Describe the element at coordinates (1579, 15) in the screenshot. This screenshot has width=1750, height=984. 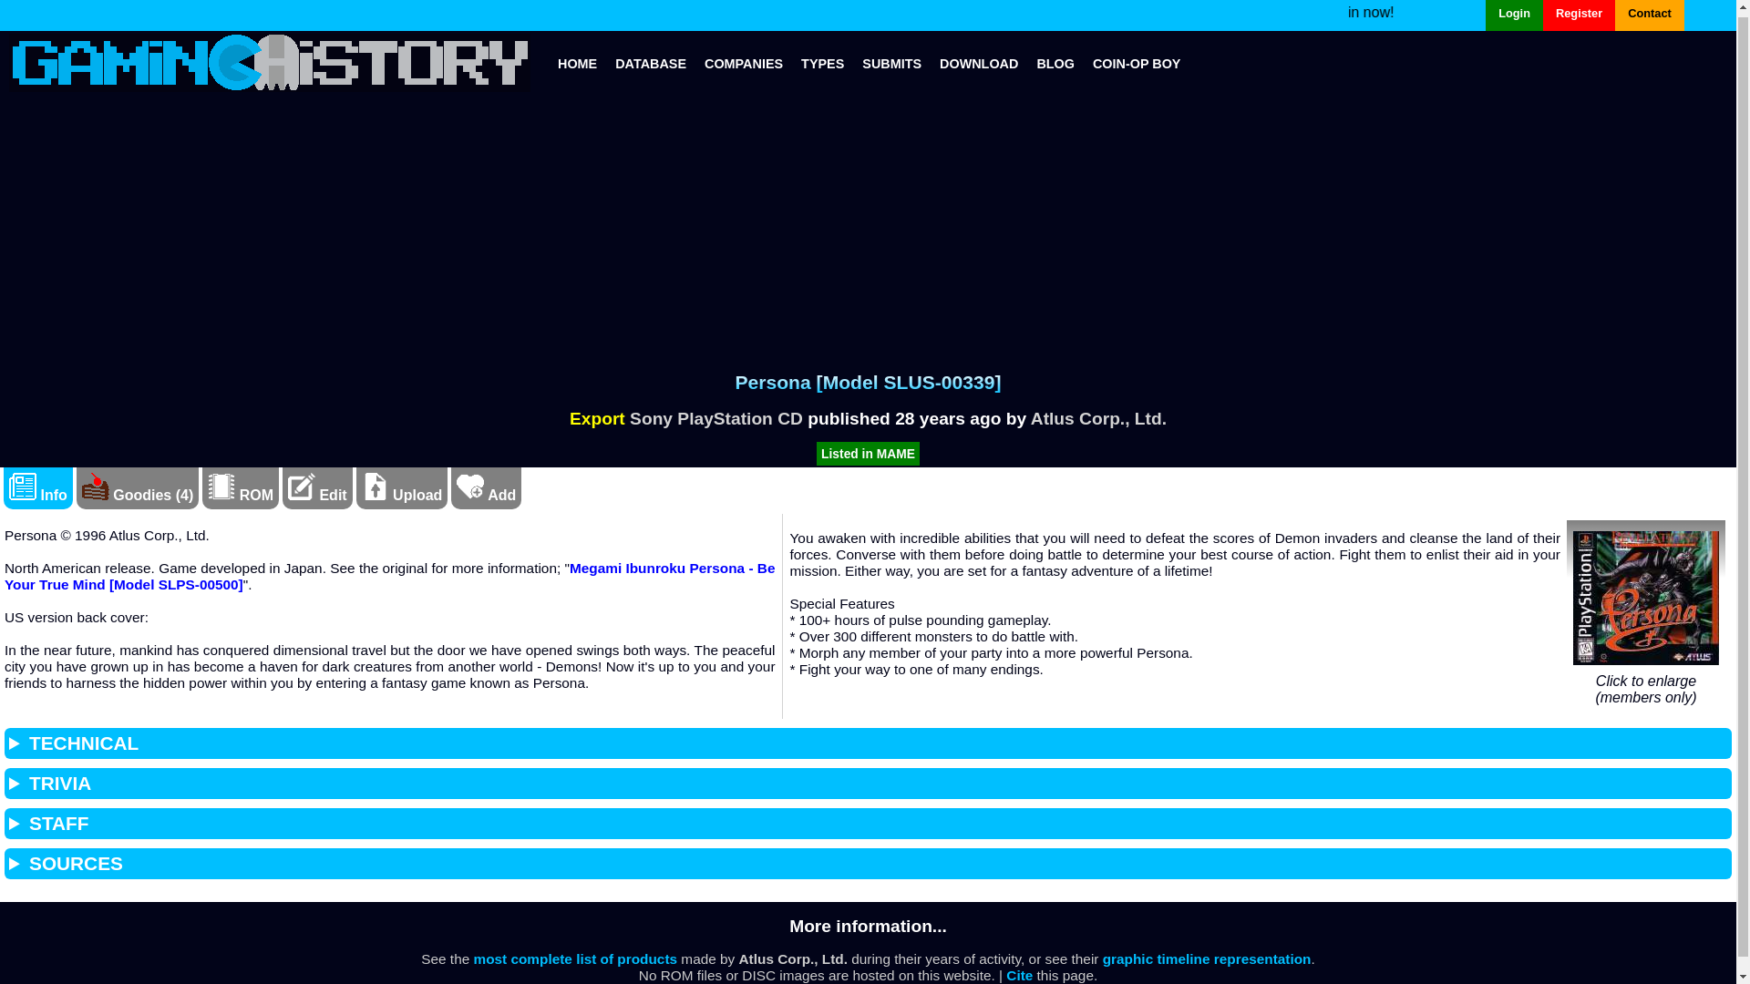
I see `Register` at that location.